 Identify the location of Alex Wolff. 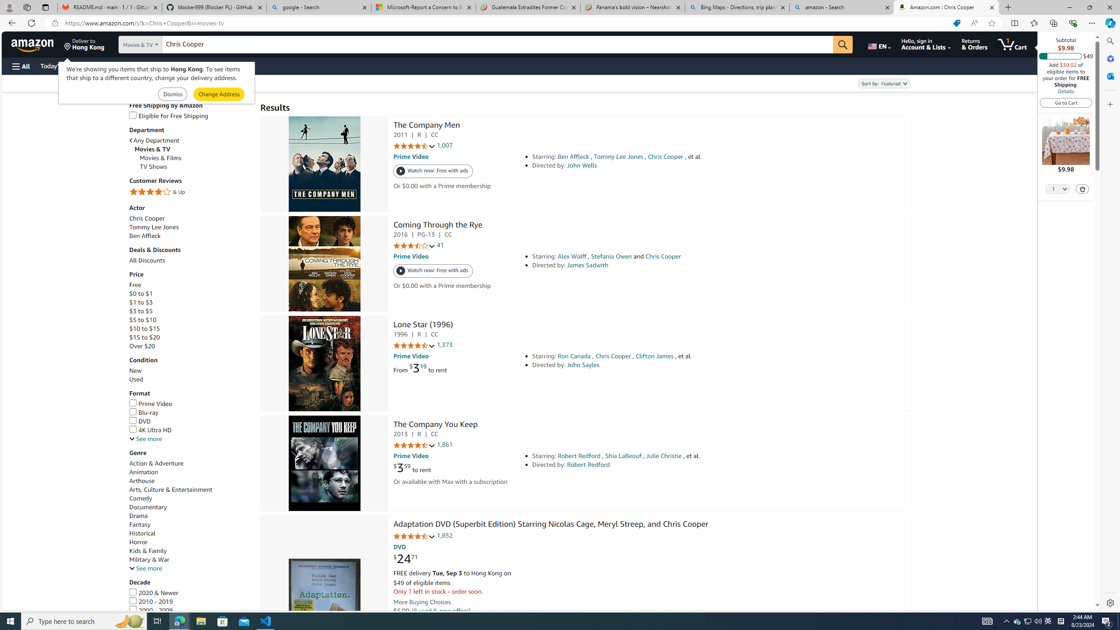
(572, 256).